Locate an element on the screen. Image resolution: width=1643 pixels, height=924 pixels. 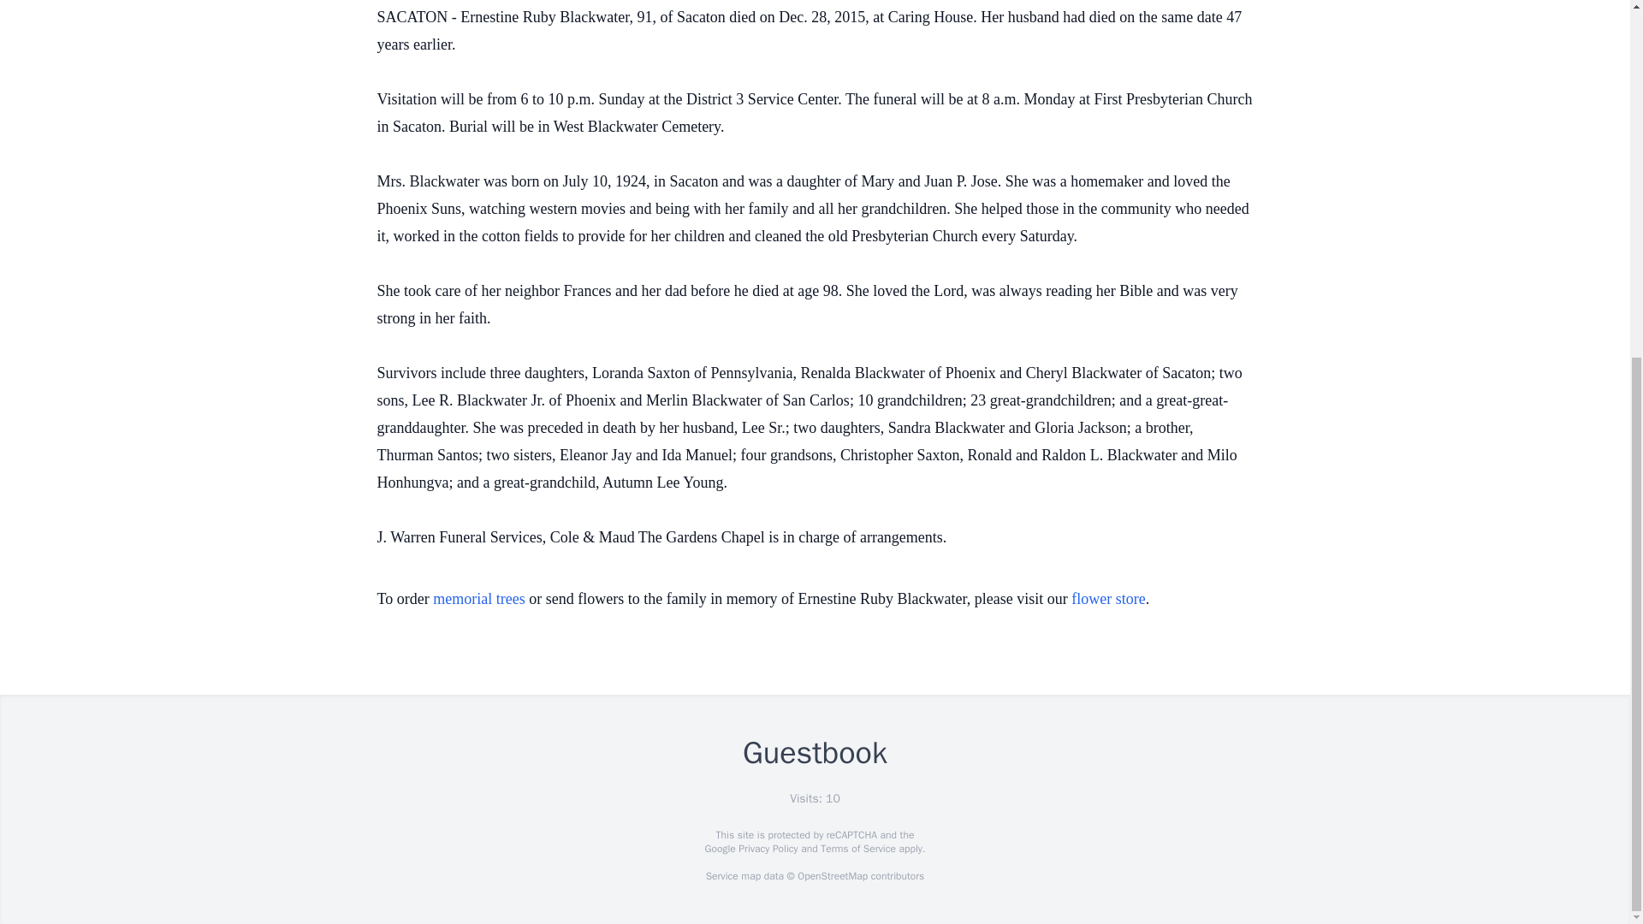
Terms of Service is located at coordinates (857, 849).